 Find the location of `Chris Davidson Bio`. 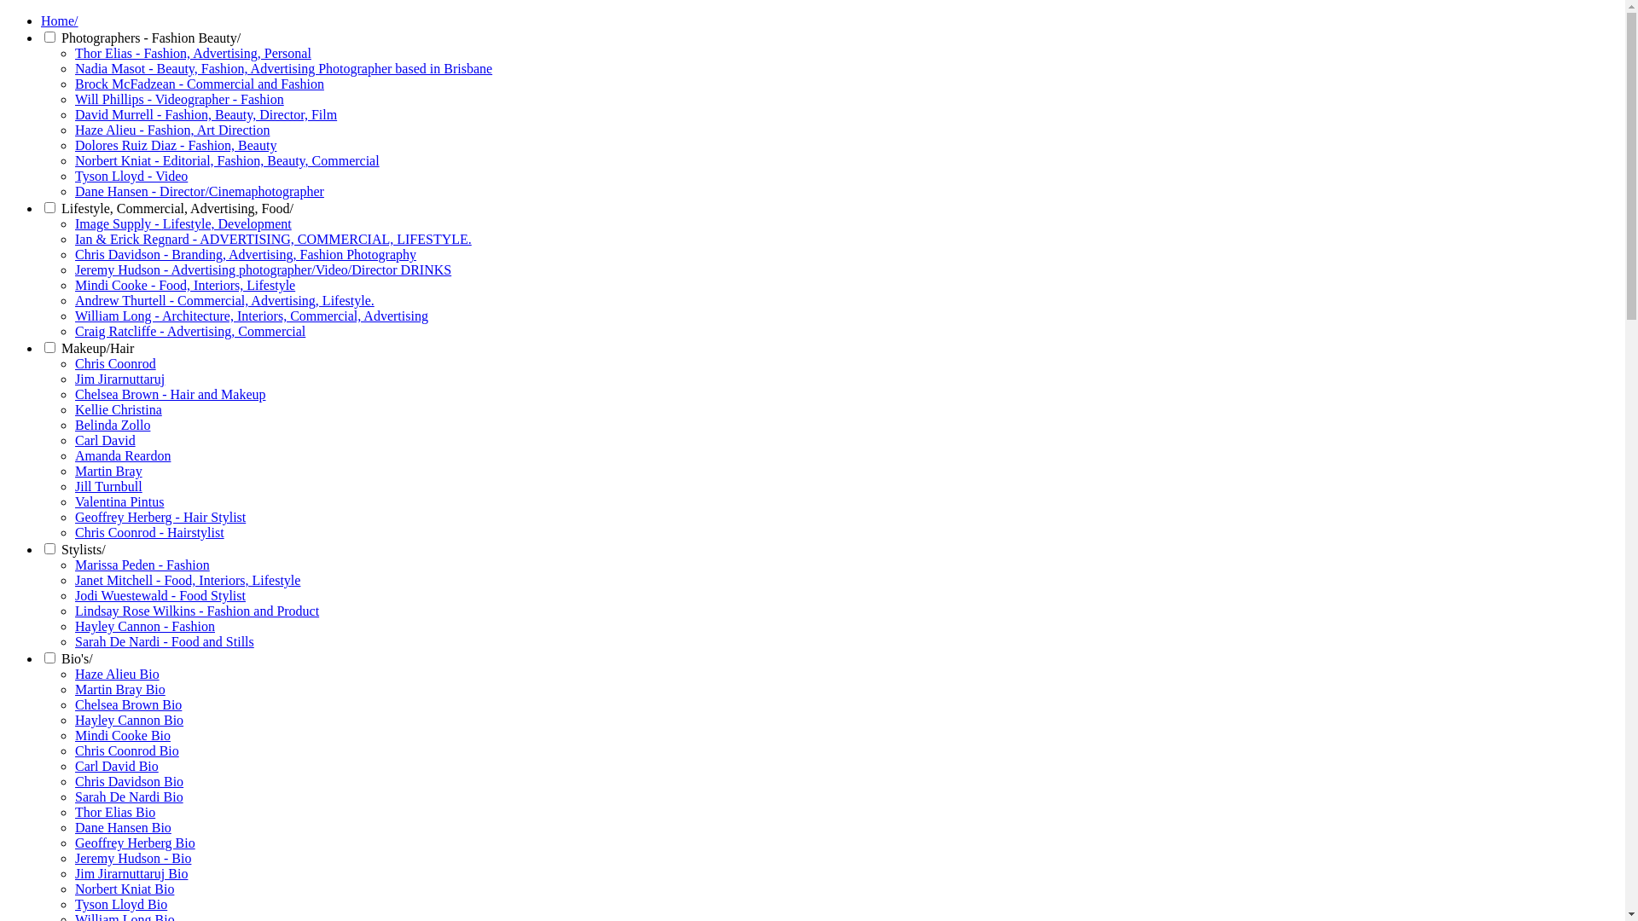

Chris Davidson Bio is located at coordinates (130, 781).